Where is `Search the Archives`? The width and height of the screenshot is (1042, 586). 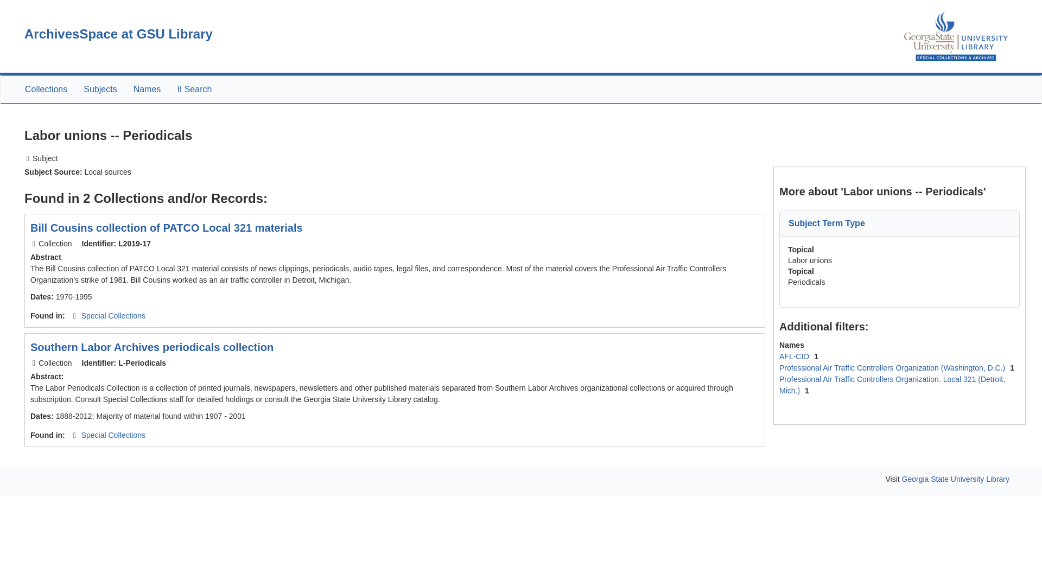 Search the Archives is located at coordinates (194, 90).